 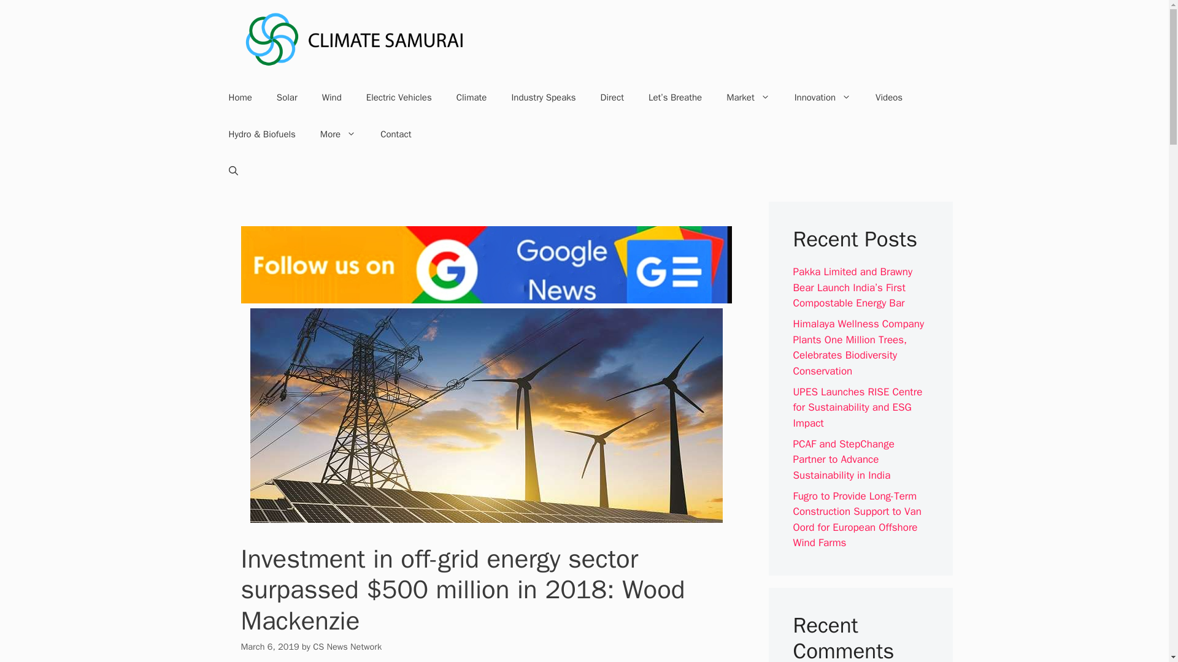 What do you see at coordinates (889, 97) in the screenshot?
I see `Videos` at bounding box center [889, 97].